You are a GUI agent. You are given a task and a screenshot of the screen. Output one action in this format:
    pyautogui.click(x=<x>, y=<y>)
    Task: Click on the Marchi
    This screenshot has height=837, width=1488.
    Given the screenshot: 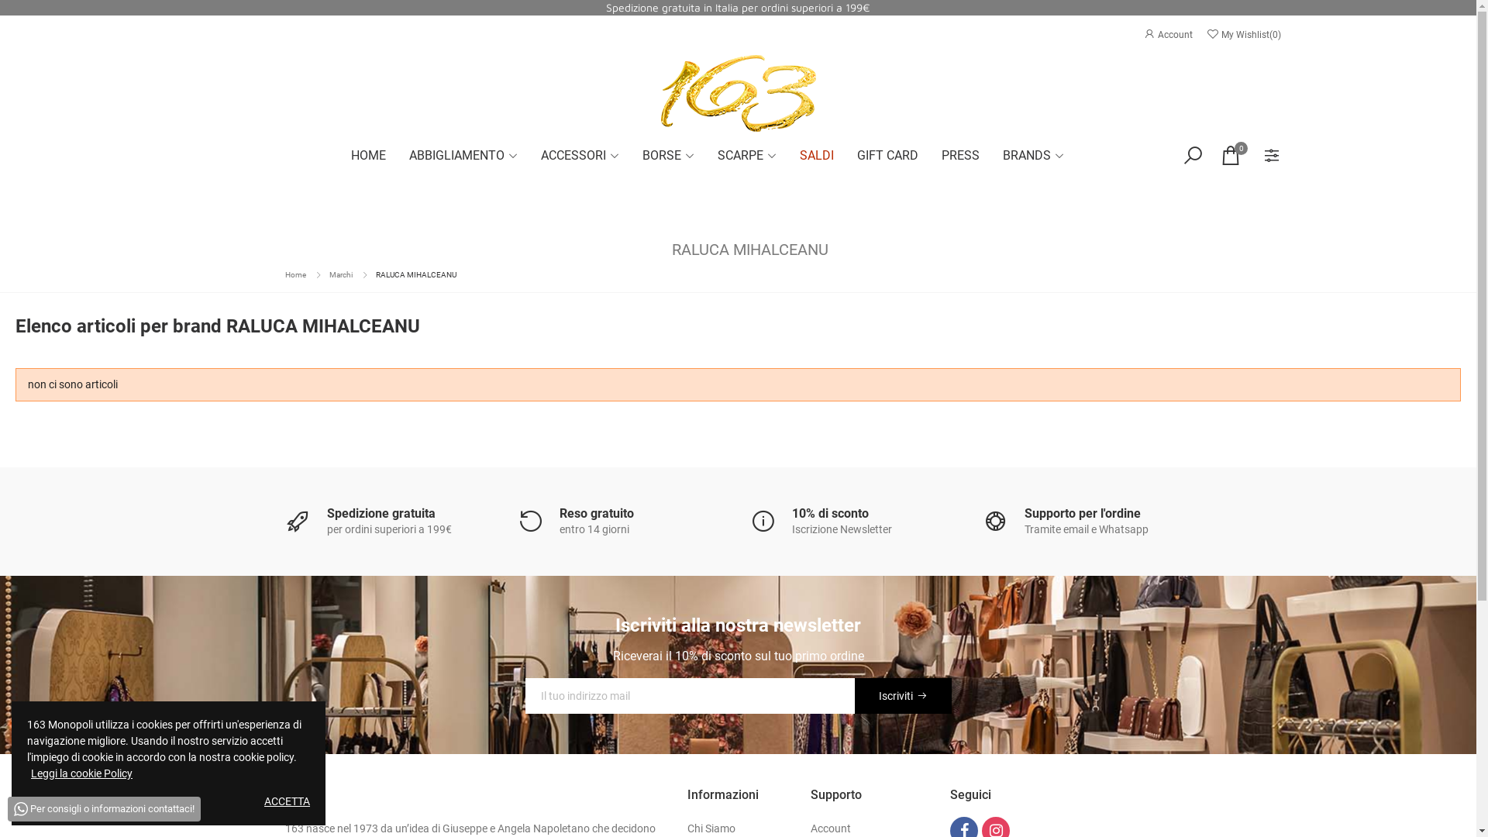 What is the action you would take?
    pyautogui.click(x=340, y=274)
    